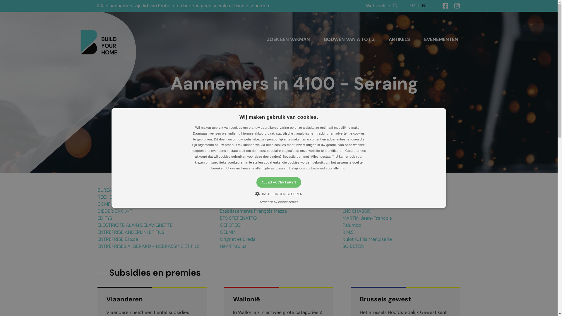  Describe the element at coordinates (443, 6) in the screenshot. I see `facebook` at that location.